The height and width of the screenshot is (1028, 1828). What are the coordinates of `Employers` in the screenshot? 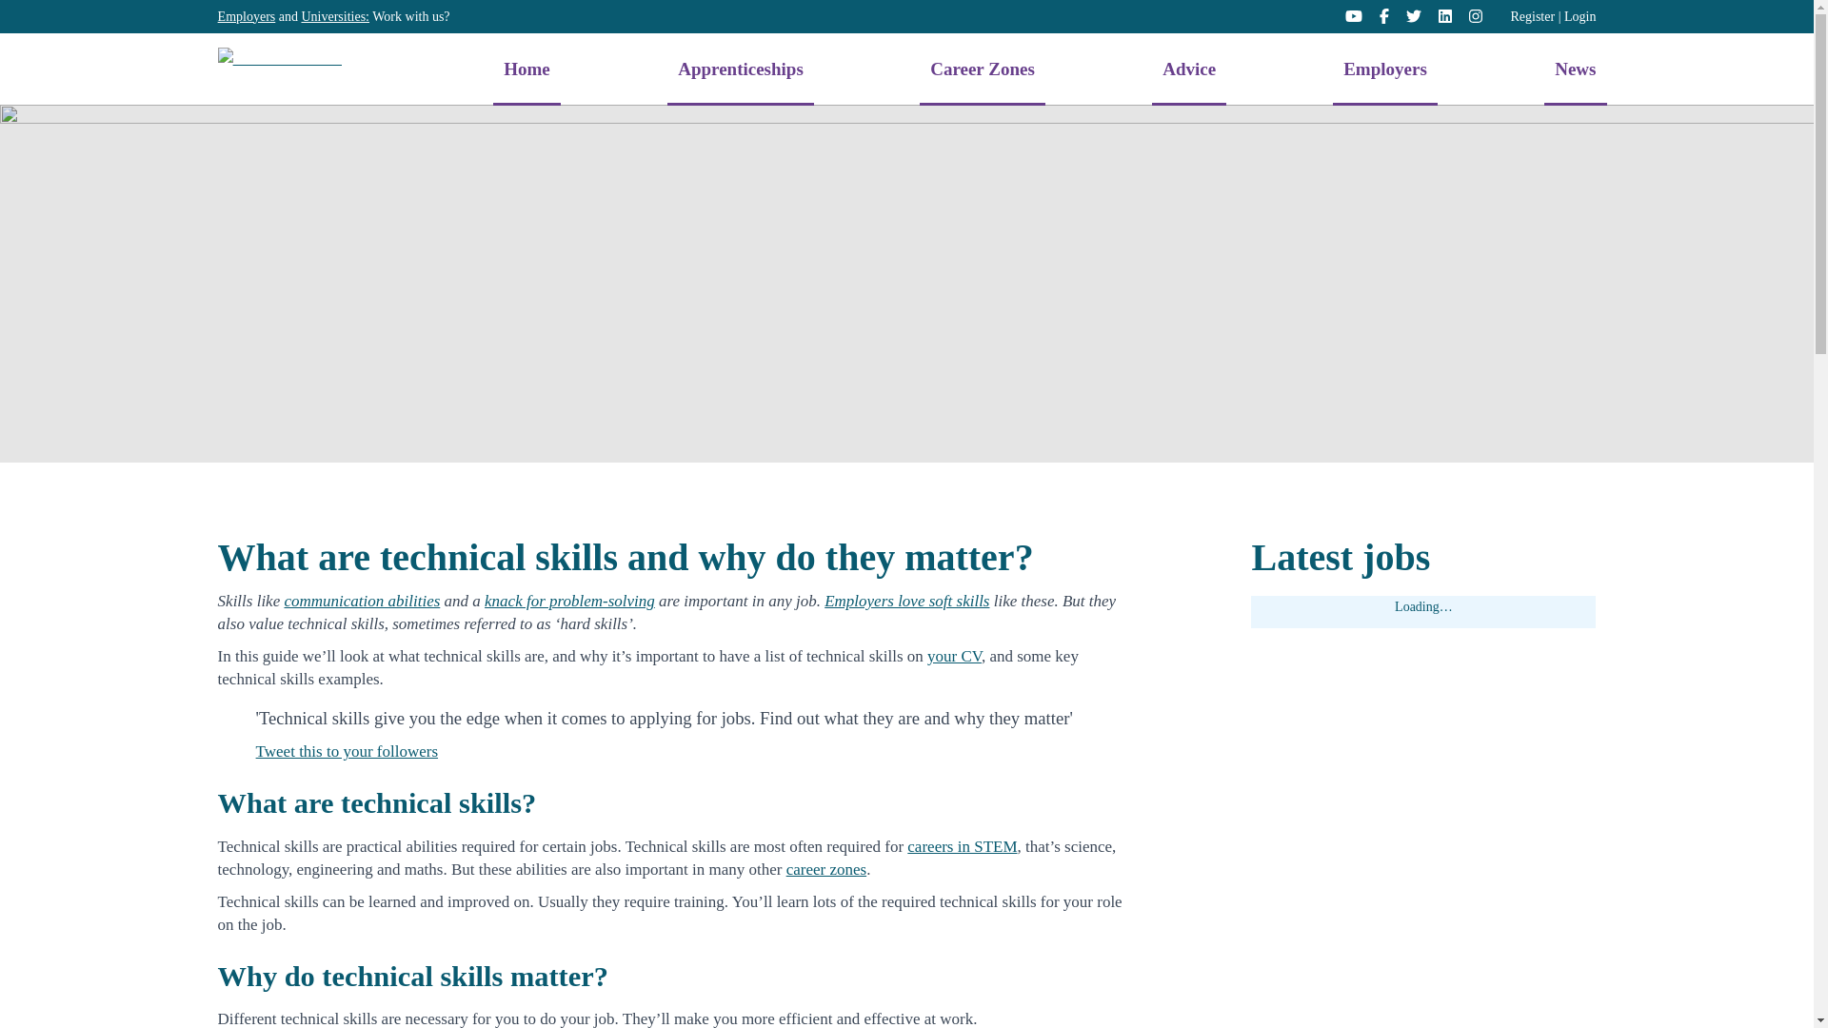 It's located at (1384, 69).